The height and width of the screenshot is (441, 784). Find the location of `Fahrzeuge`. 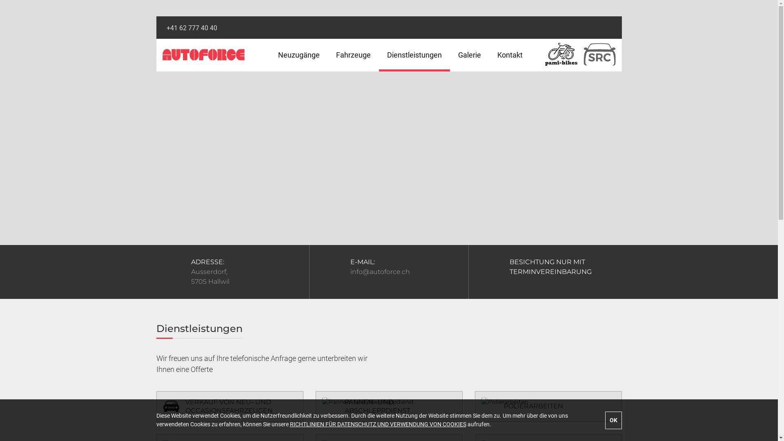

Fahrzeuge is located at coordinates (353, 55).